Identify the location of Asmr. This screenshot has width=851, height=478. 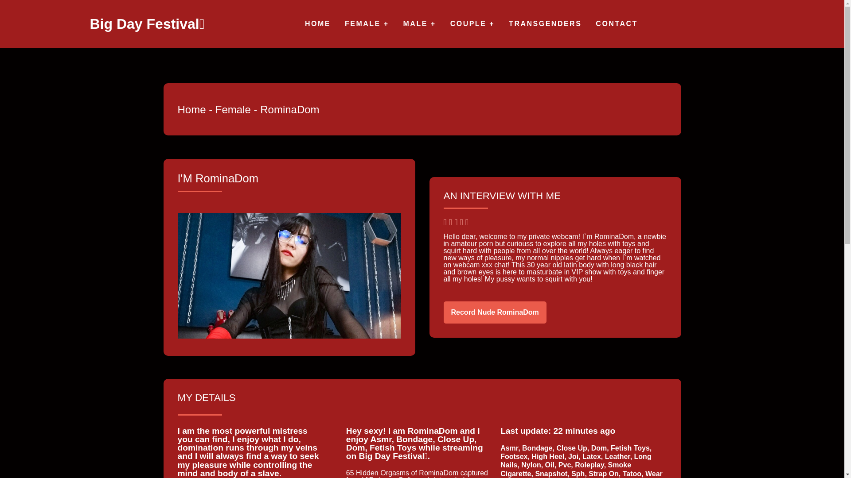
(511, 448).